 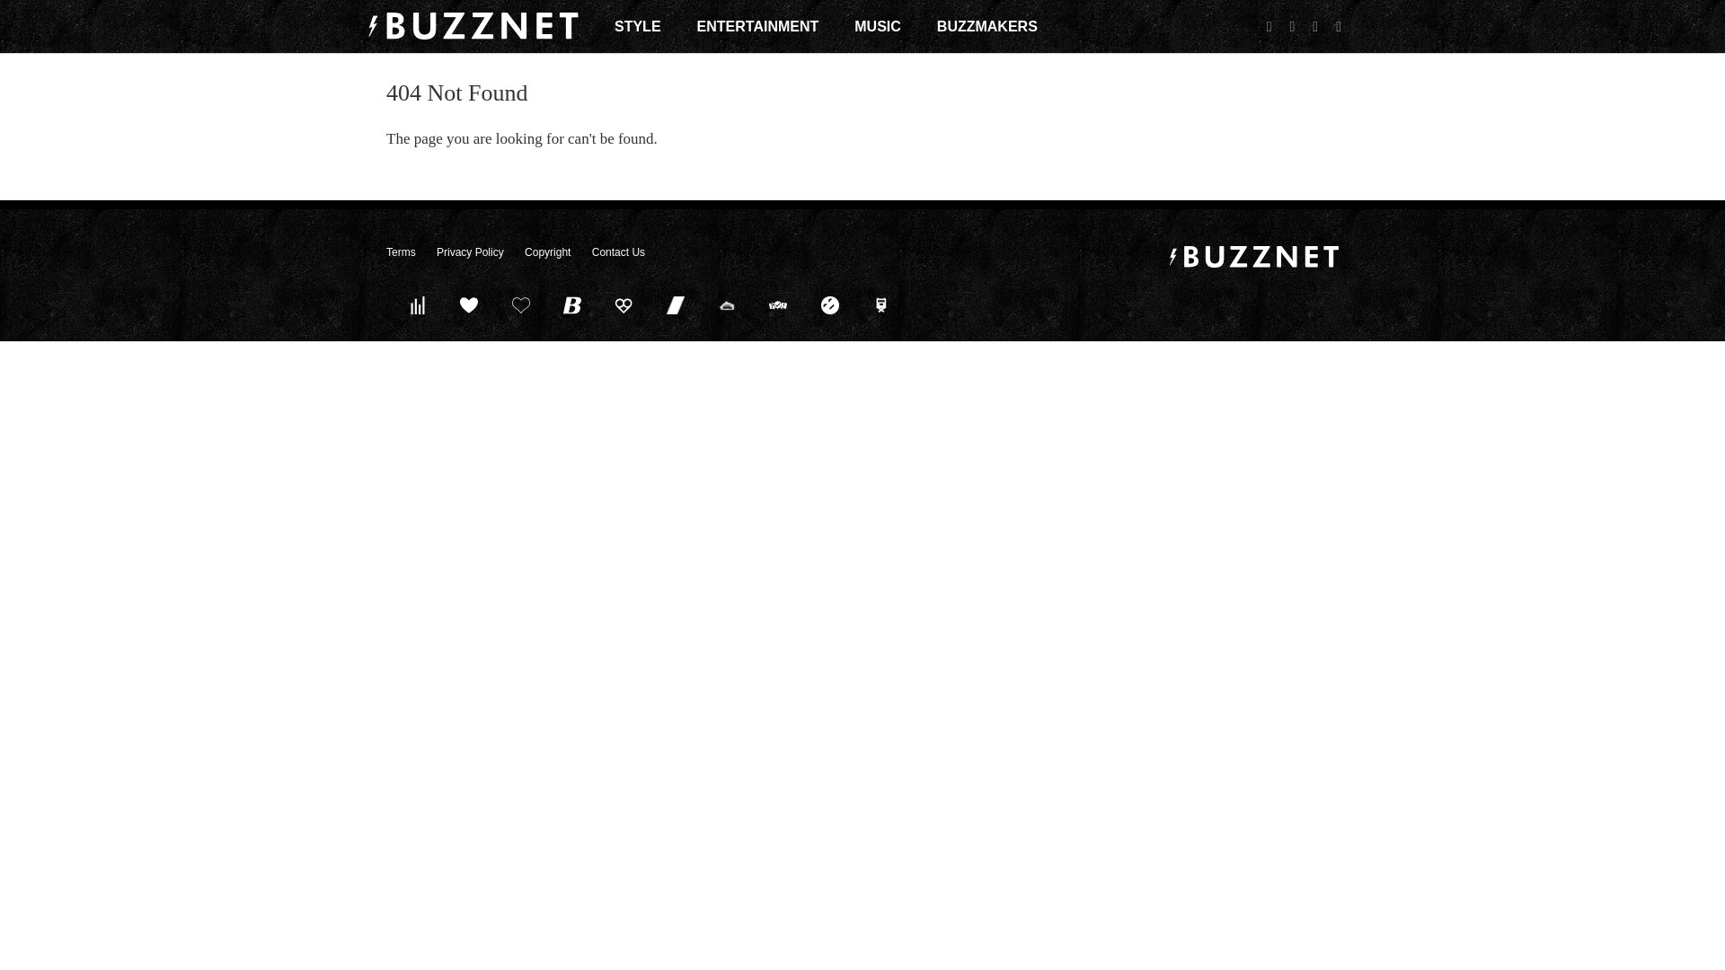 I want to click on MUSIC, so click(x=877, y=26).